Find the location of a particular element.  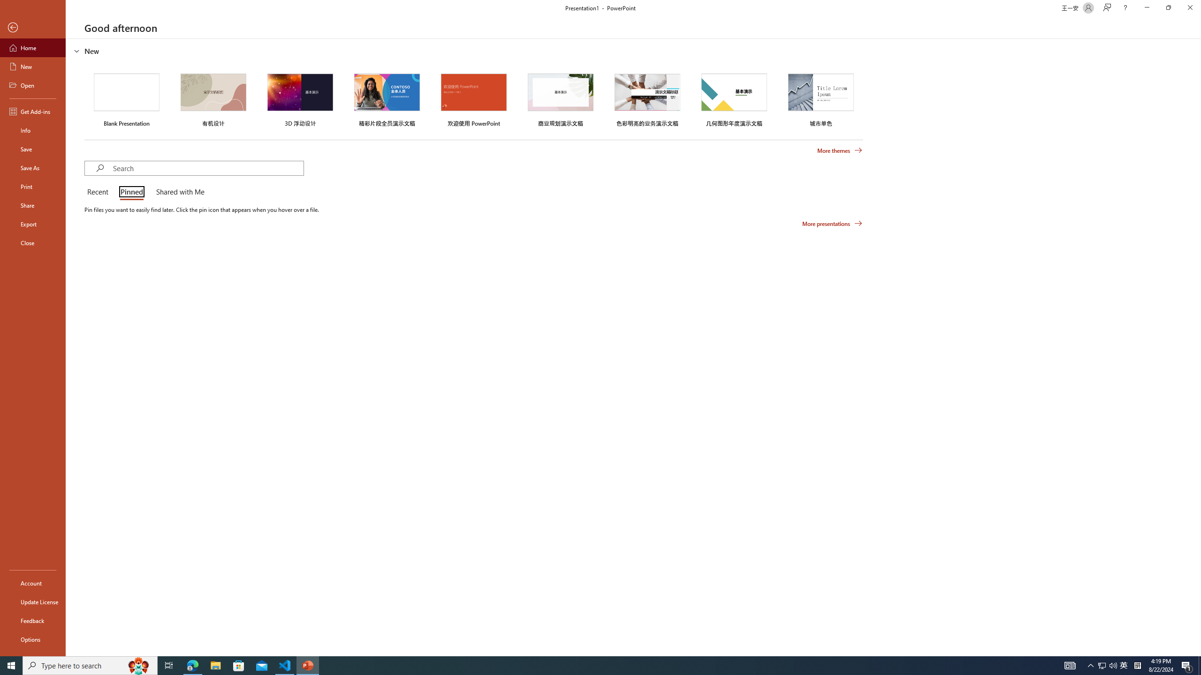

Info is located at coordinates (33, 130).